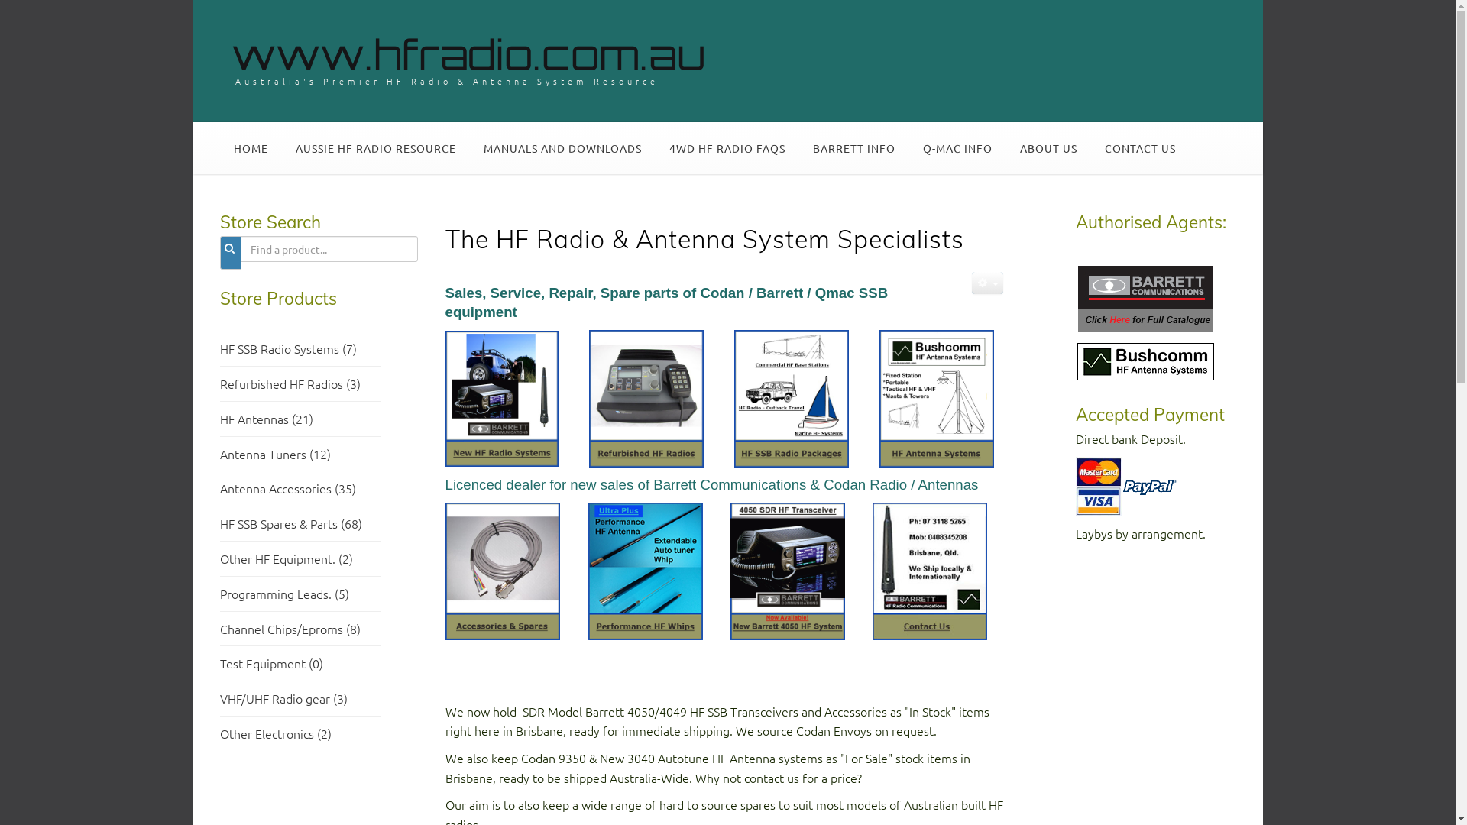 The width and height of the screenshot is (1467, 825). What do you see at coordinates (958, 148) in the screenshot?
I see `Q-MAC INFO` at bounding box center [958, 148].